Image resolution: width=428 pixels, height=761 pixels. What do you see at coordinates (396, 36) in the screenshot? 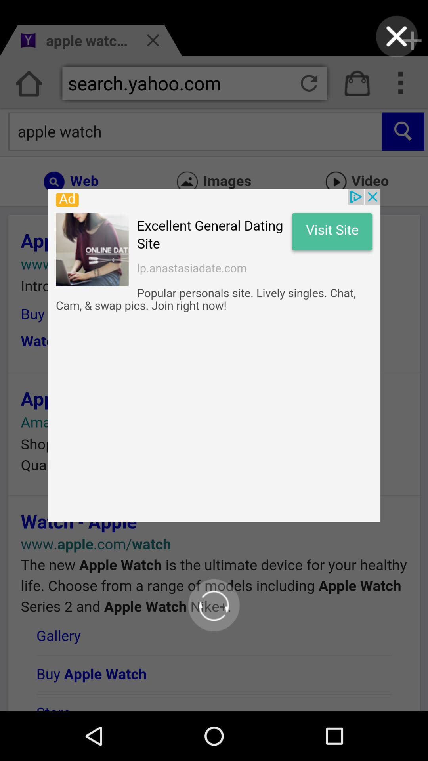
I see `close the option` at bounding box center [396, 36].